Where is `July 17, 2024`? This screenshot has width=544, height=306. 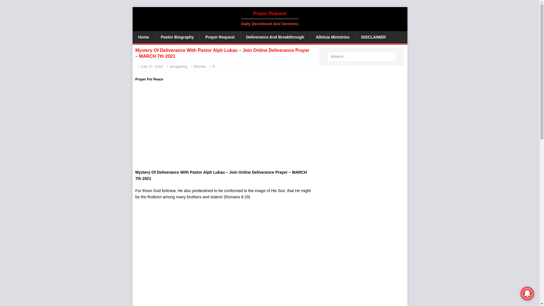
July 17, 2024 is located at coordinates (152, 66).